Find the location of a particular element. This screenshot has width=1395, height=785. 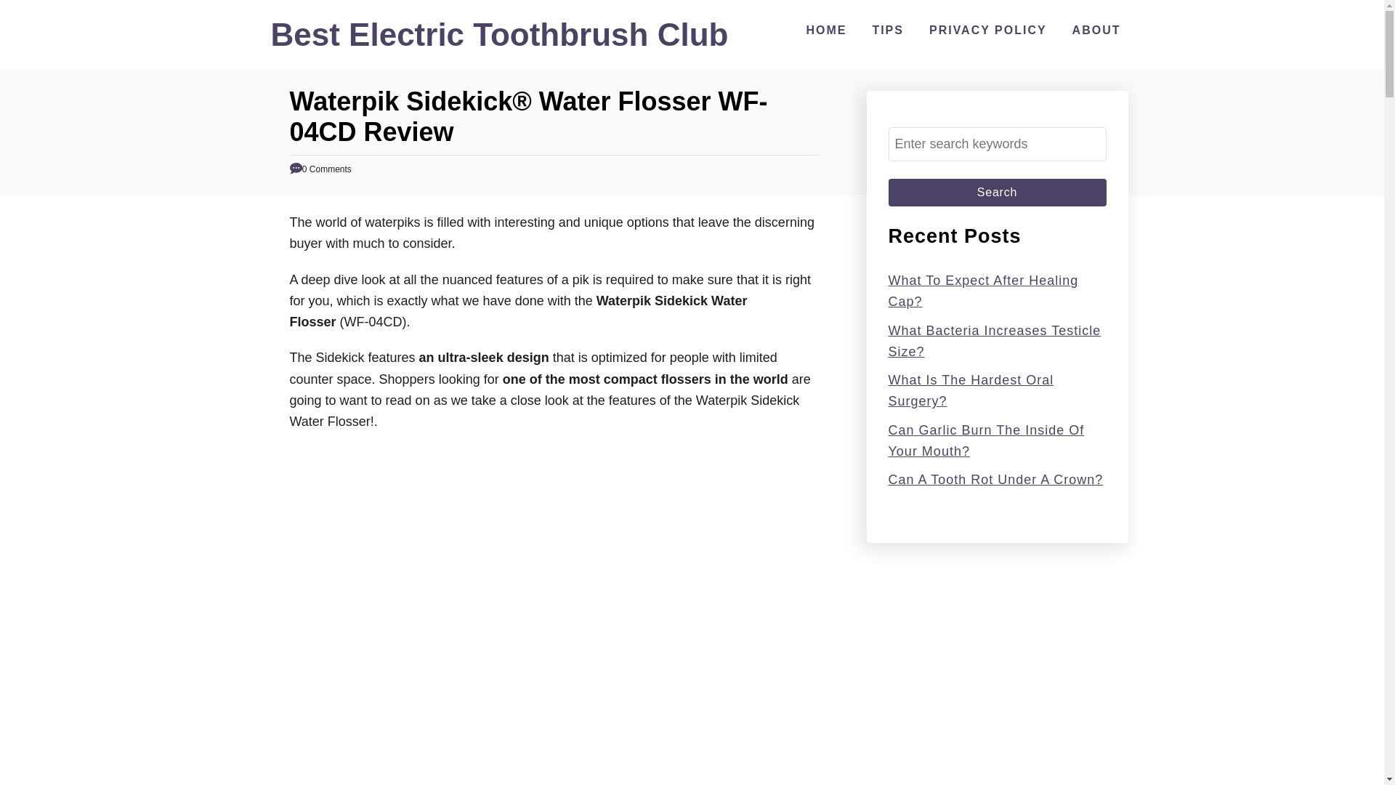

Best Electric Toothbrush Club is located at coordinates (499, 41).